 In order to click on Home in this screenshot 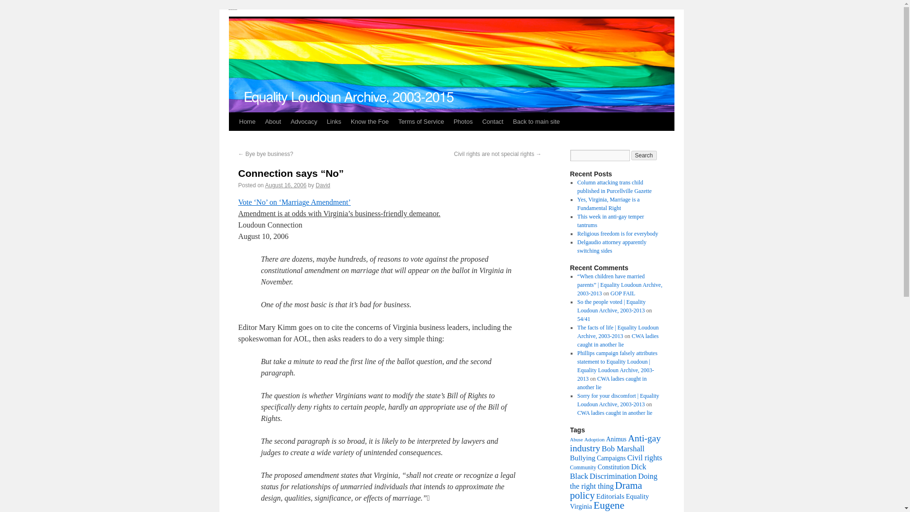, I will do `click(247, 121)`.